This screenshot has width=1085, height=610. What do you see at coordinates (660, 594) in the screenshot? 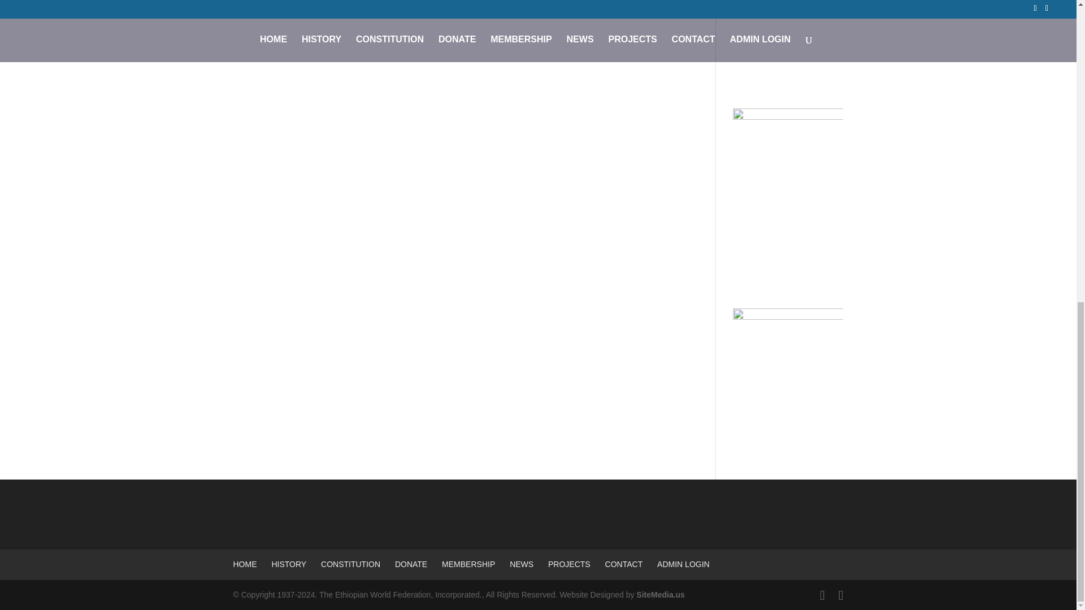
I see `SiteMedia.us` at bounding box center [660, 594].